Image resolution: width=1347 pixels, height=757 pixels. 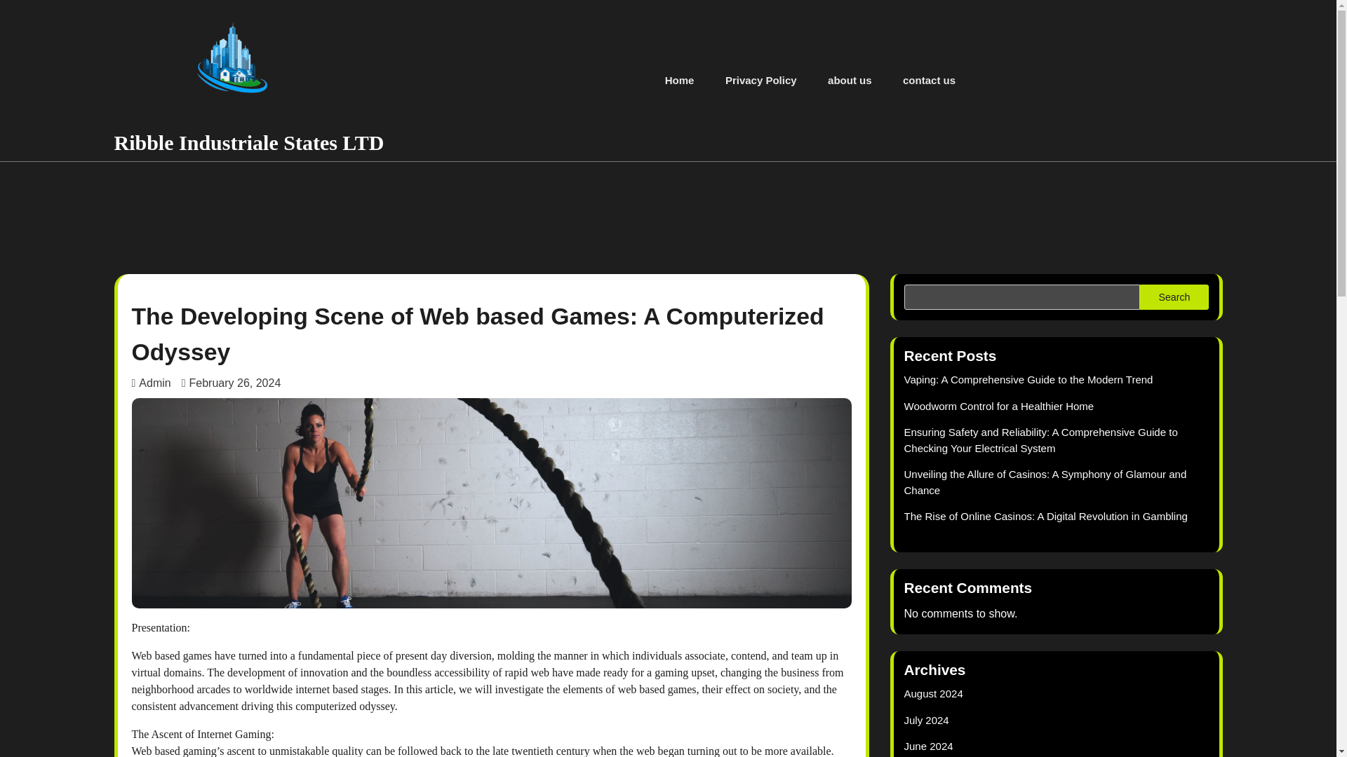 I want to click on The Rise of Online Casinos: A Digital Revolution in Gambling, so click(x=1045, y=516).